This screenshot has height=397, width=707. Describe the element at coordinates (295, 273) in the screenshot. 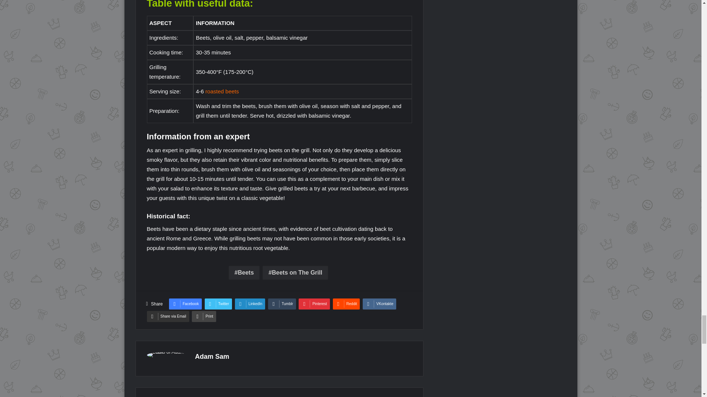

I see `Beets on The Grill` at that location.